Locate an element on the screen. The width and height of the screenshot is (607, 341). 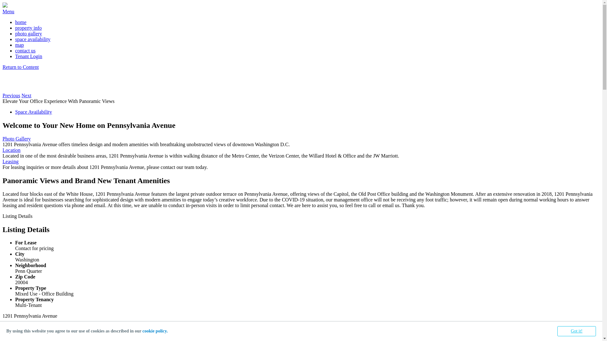
space availability is located at coordinates (33, 39).